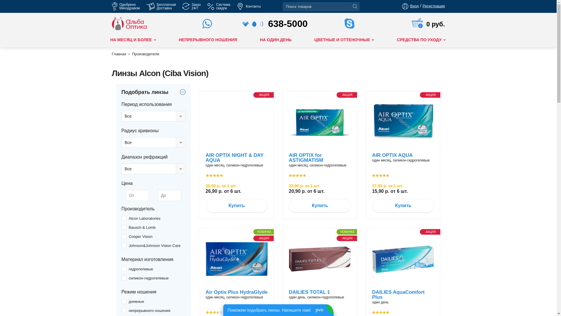 The image size is (561, 316). What do you see at coordinates (123, 228) in the screenshot?
I see `Y` at bounding box center [123, 228].